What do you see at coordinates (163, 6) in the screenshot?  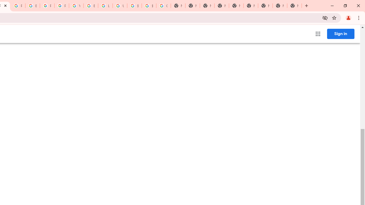 I see `Google Images` at bounding box center [163, 6].